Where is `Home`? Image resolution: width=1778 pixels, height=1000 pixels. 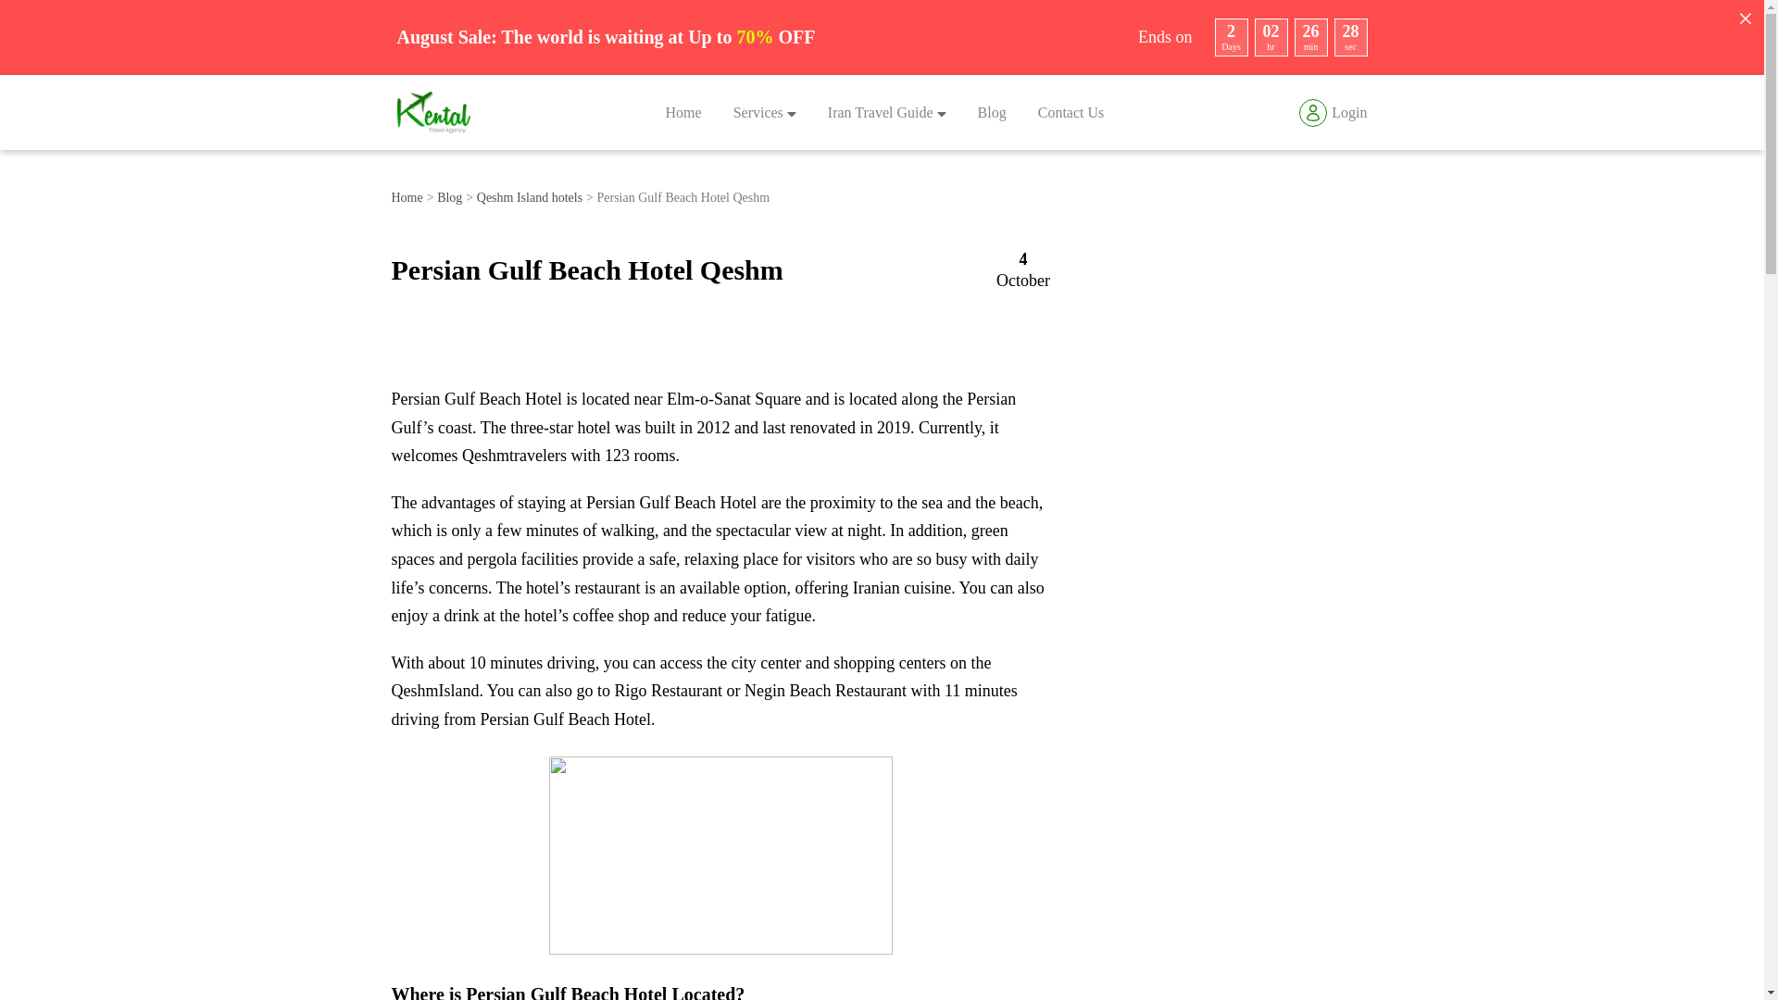 Home is located at coordinates (683, 112).